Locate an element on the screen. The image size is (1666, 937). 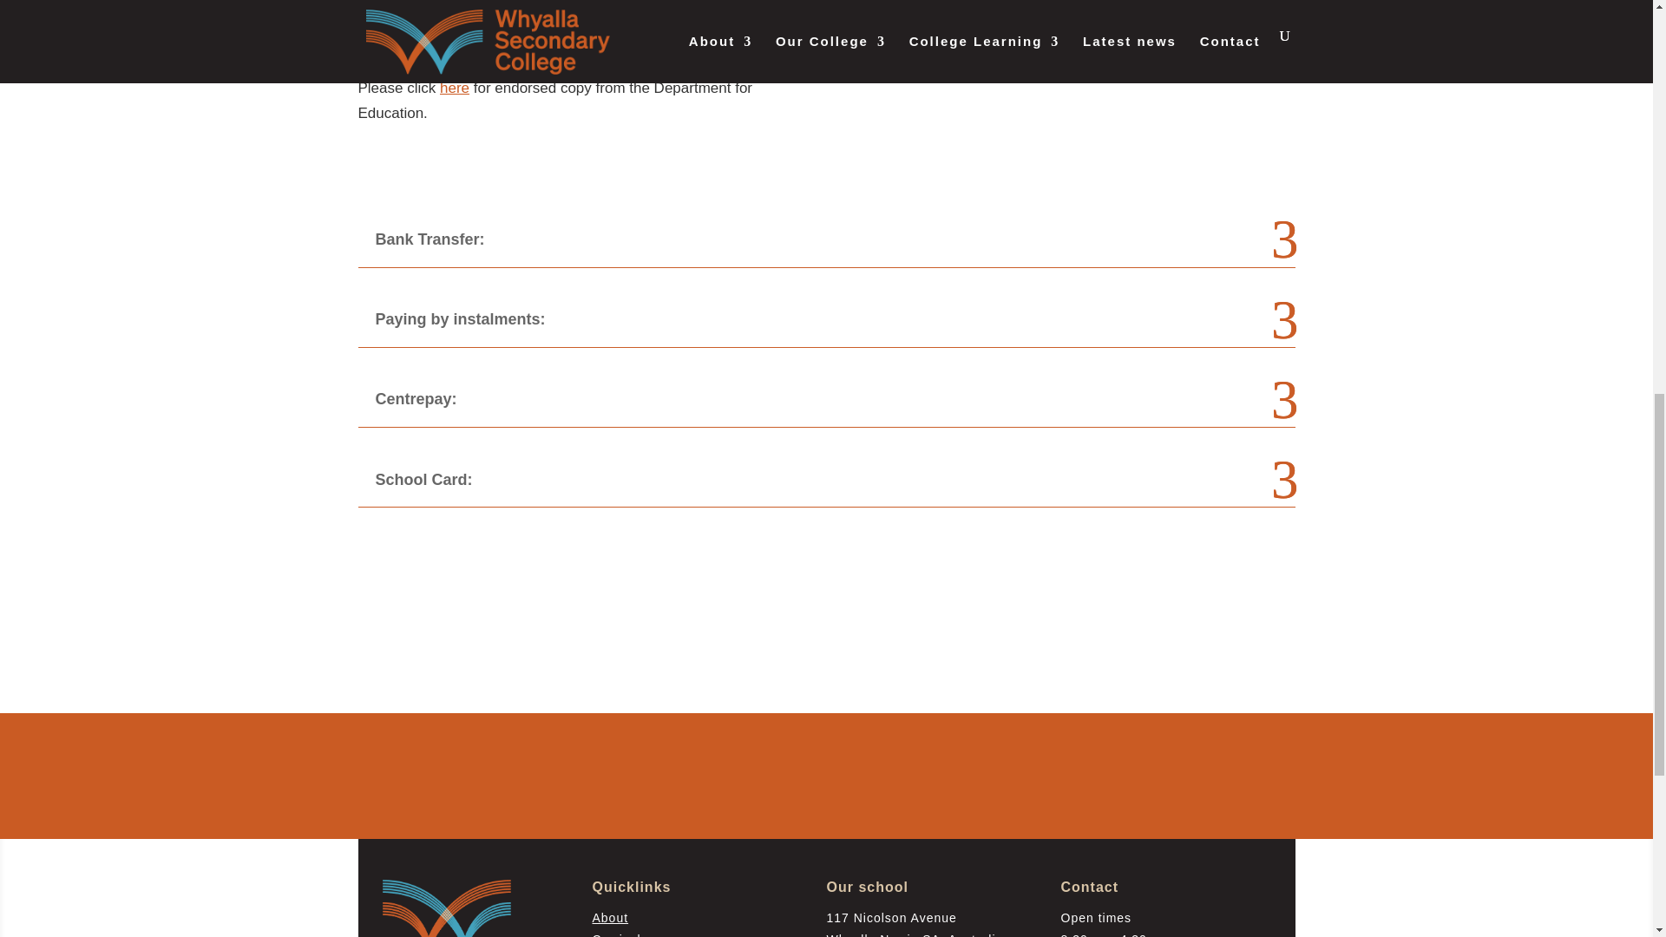
Whyalla Horizontal Logo is located at coordinates (447, 908).